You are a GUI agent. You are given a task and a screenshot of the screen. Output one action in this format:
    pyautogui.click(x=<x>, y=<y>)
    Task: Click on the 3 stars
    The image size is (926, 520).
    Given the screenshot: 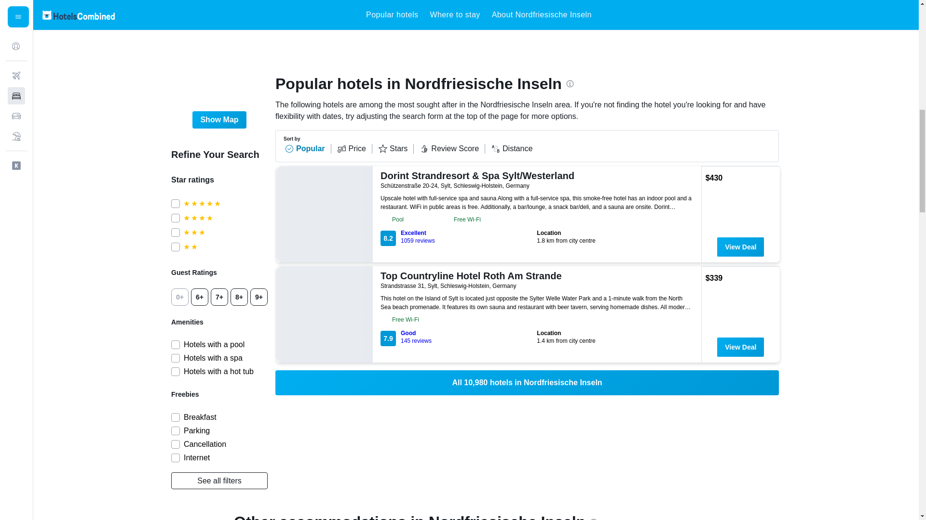 What is the action you would take?
    pyautogui.click(x=225, y=233)
    